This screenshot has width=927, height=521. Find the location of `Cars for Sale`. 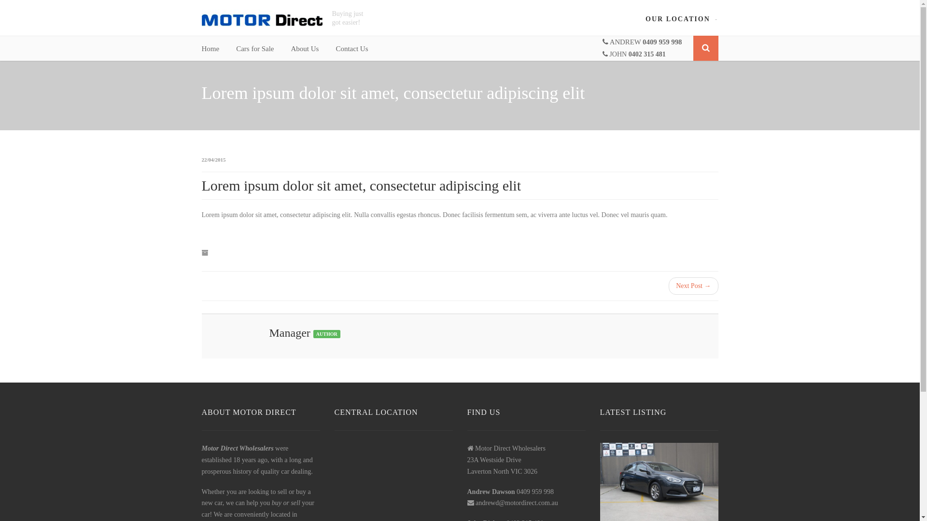

Cars for Sale is located at coordinates (255, 49).